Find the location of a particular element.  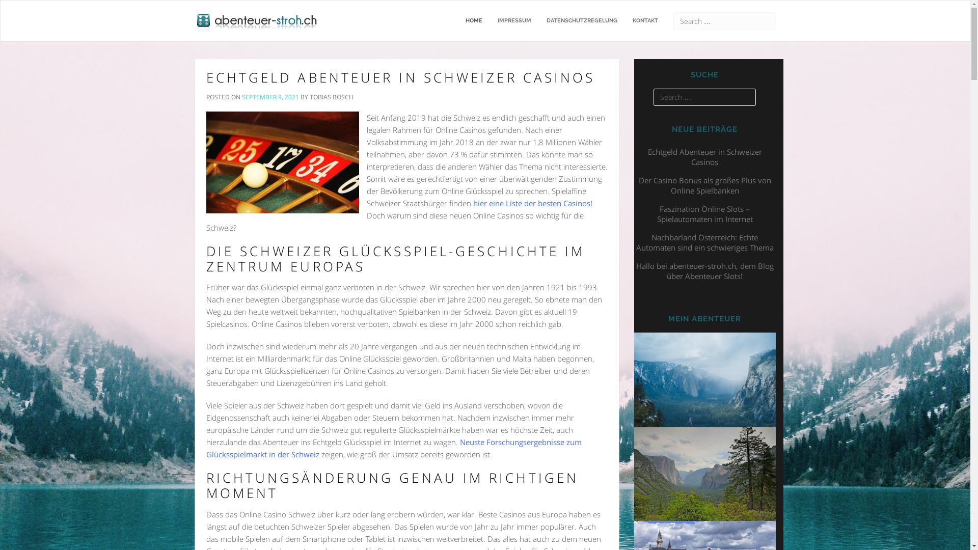

ECHTGELD ABENTEUER IN SCHWEIZER CASINOS is located at coordinates (400, 77).